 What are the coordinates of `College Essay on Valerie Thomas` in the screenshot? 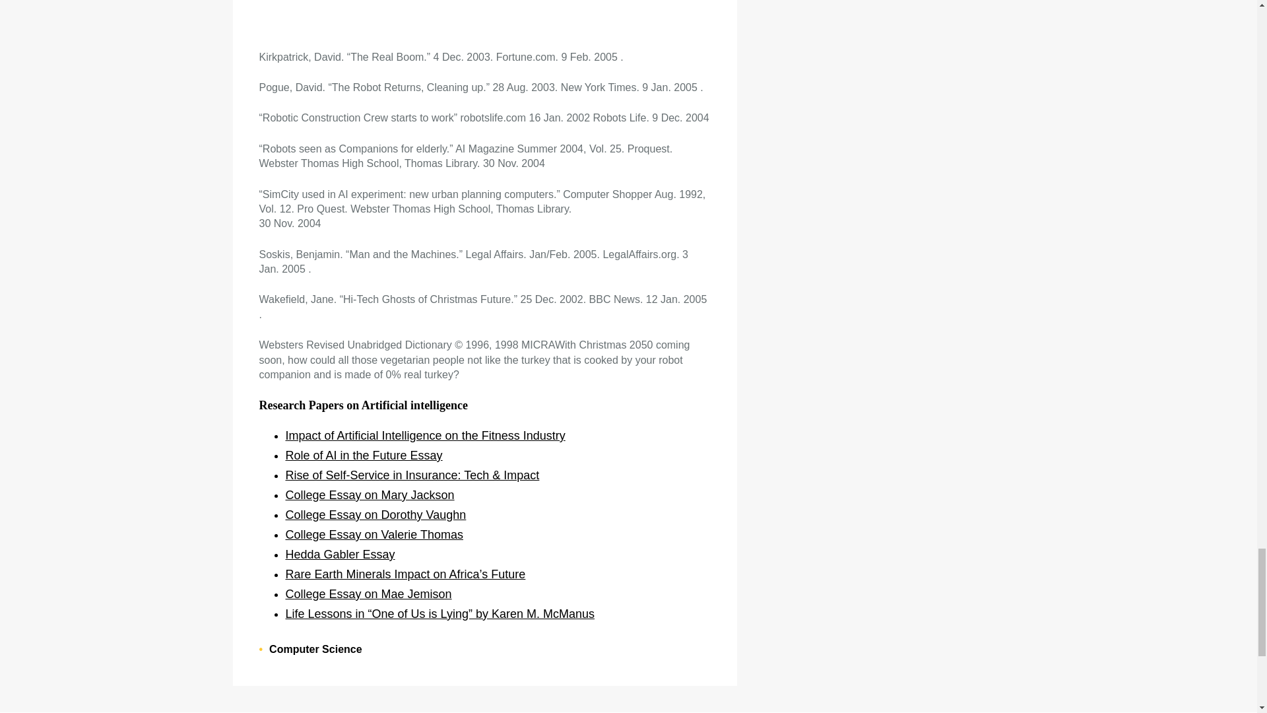 It's located at (374, 535).